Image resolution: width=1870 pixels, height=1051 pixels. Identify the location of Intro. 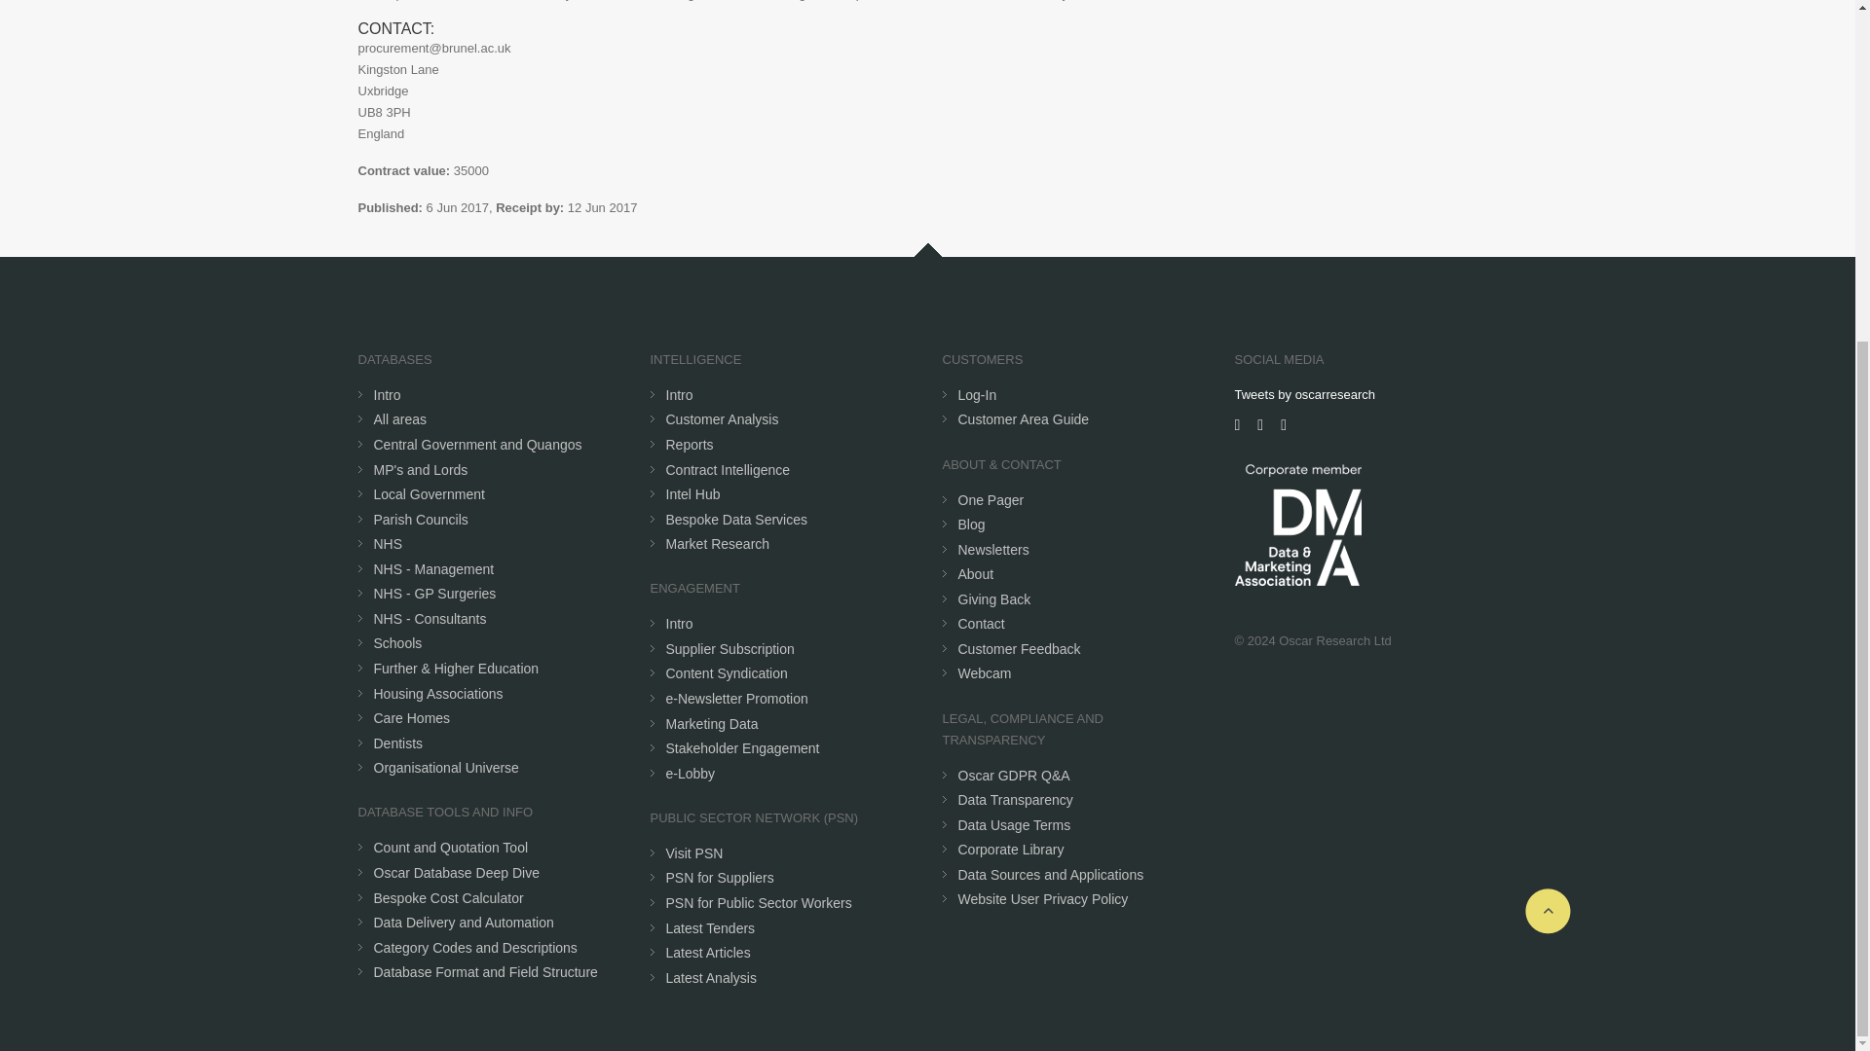
(388, 395).